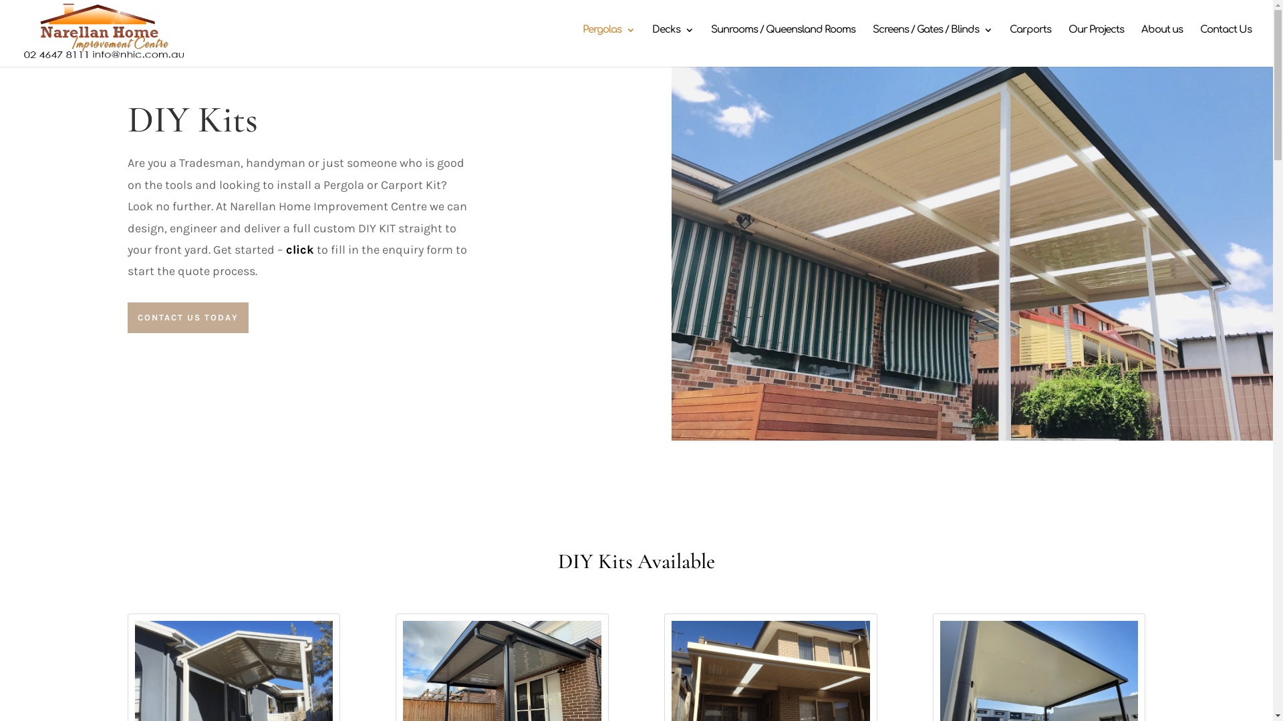  Describe the element at coordinates (1226, 43) in the screenshot. I see `Contact Us` at that location.